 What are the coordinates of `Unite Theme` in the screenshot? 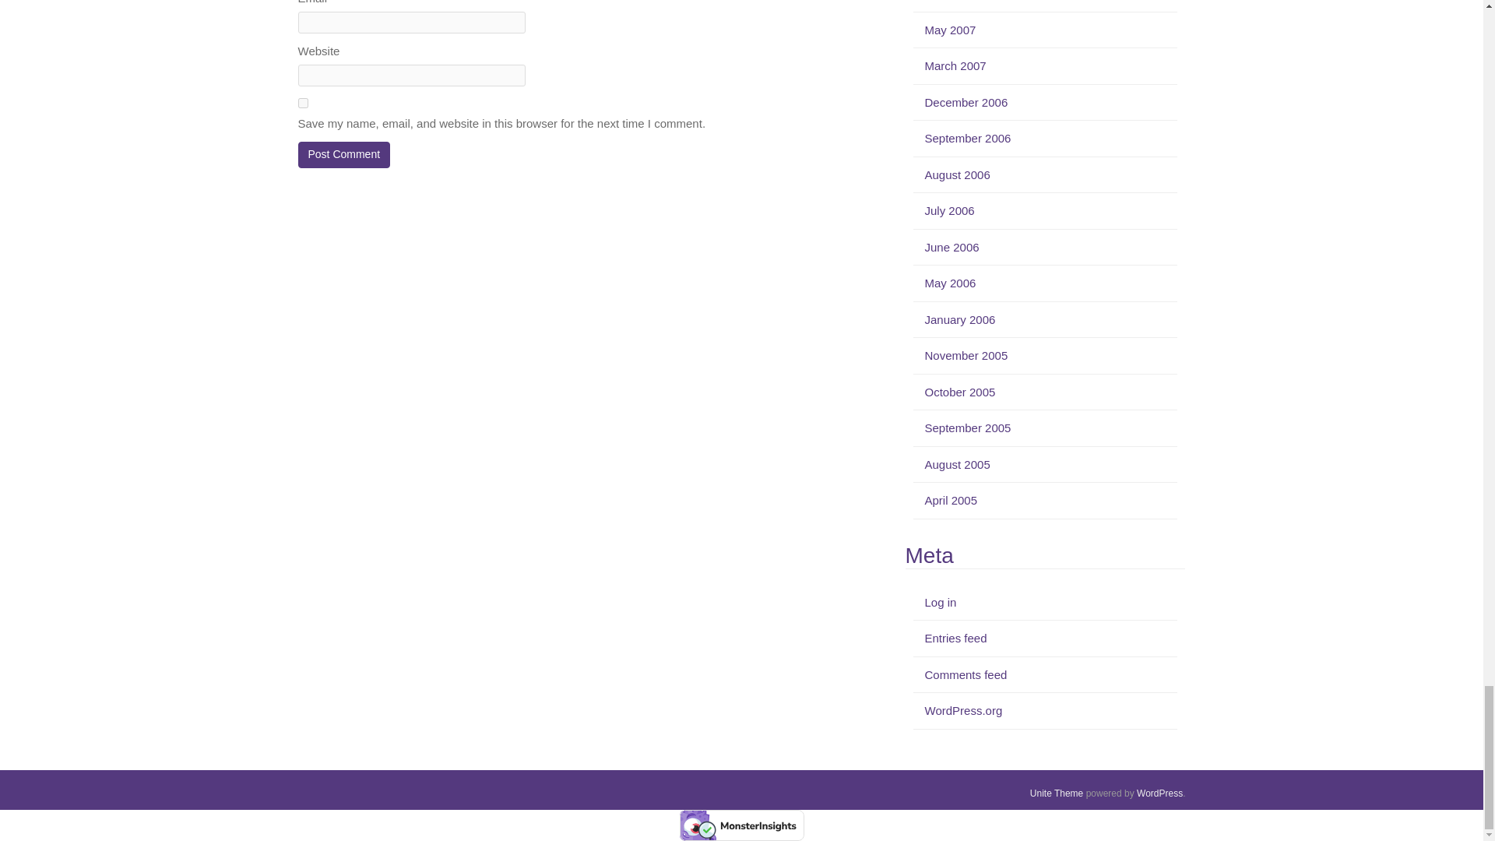 It's located at (1056, 793).